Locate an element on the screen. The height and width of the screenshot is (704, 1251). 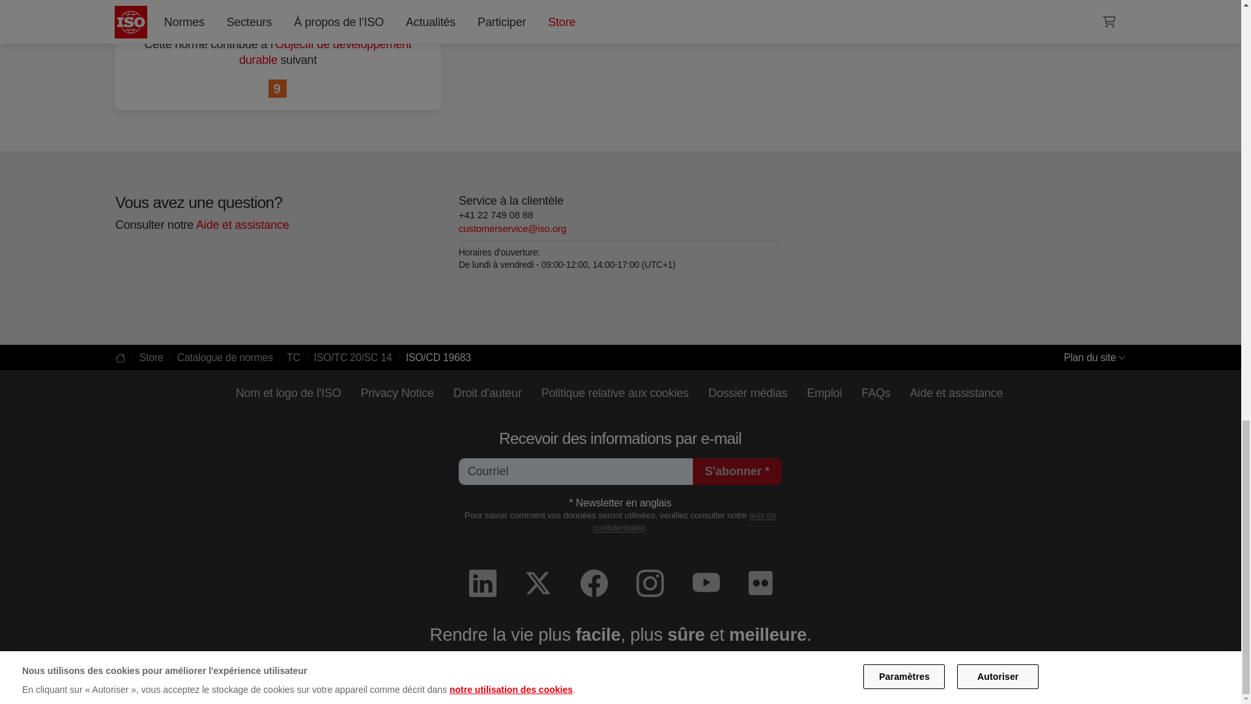
help-support is located at coordinates (242, 224).